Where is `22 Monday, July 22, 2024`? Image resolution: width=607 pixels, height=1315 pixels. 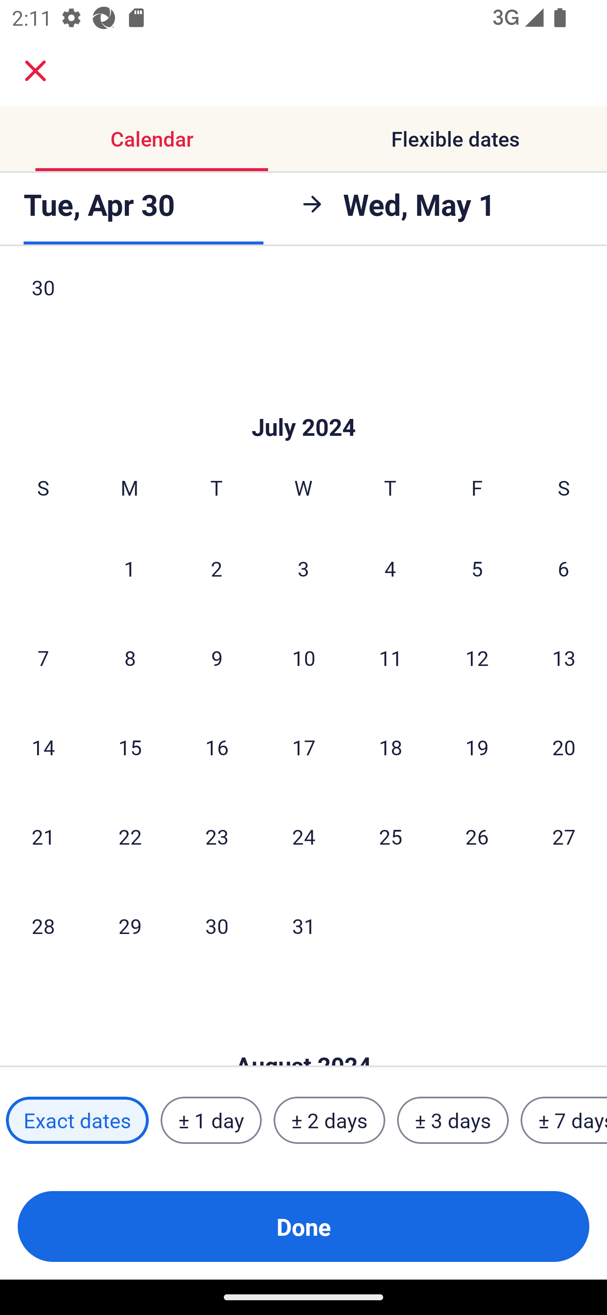
22 Monday, July 22, 2024 is located at coordinates (130, 836).